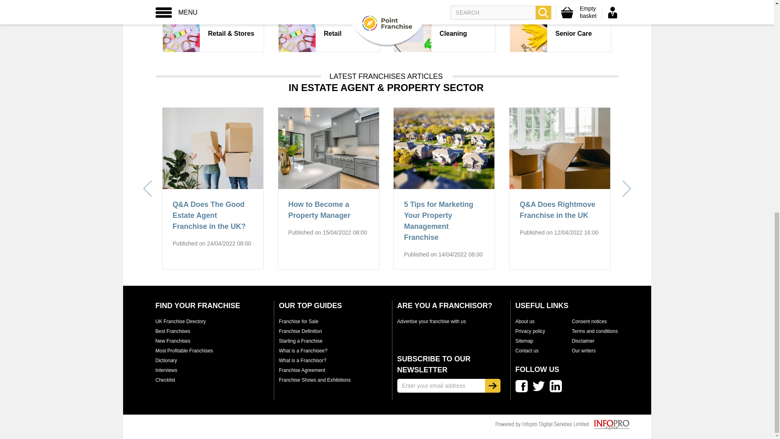 The width and height of the screenshot is (780, 439). Describe the element at coordinates (184, 351) in the screenshot. I see `Find the most profitable UK franchises` at that location.